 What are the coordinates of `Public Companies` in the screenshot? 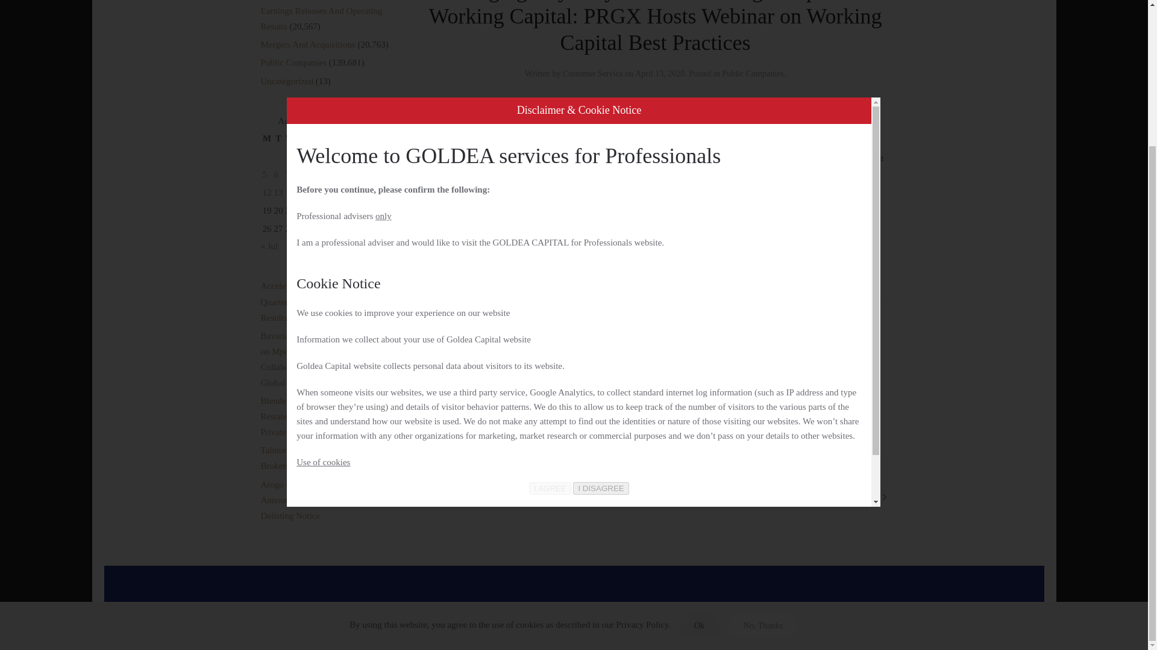 It's located at (752, 73).